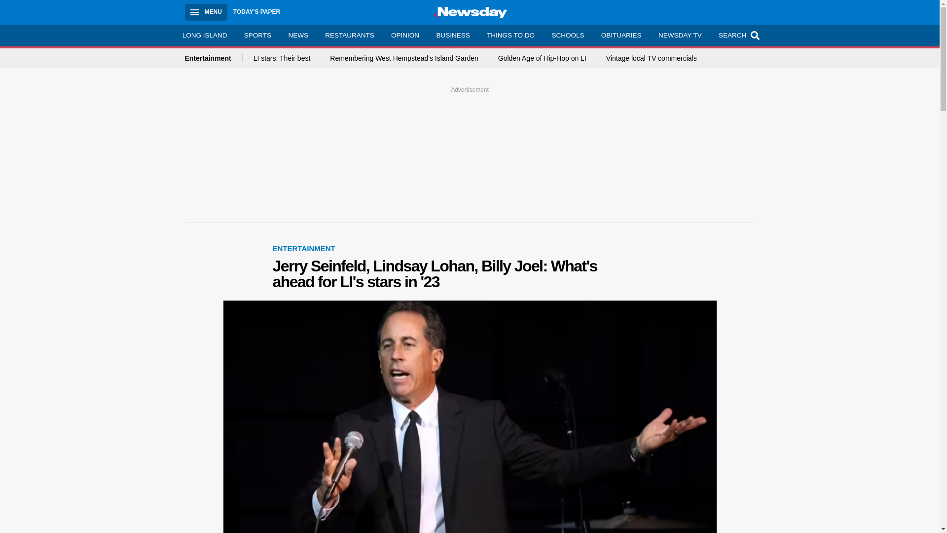 Image resolution: width=947 pixels, height=533 pixels. What do you see at coordinates (621, 35) in the screenshot?
I see `OBITUARIES` at bounding box center [621, 35].